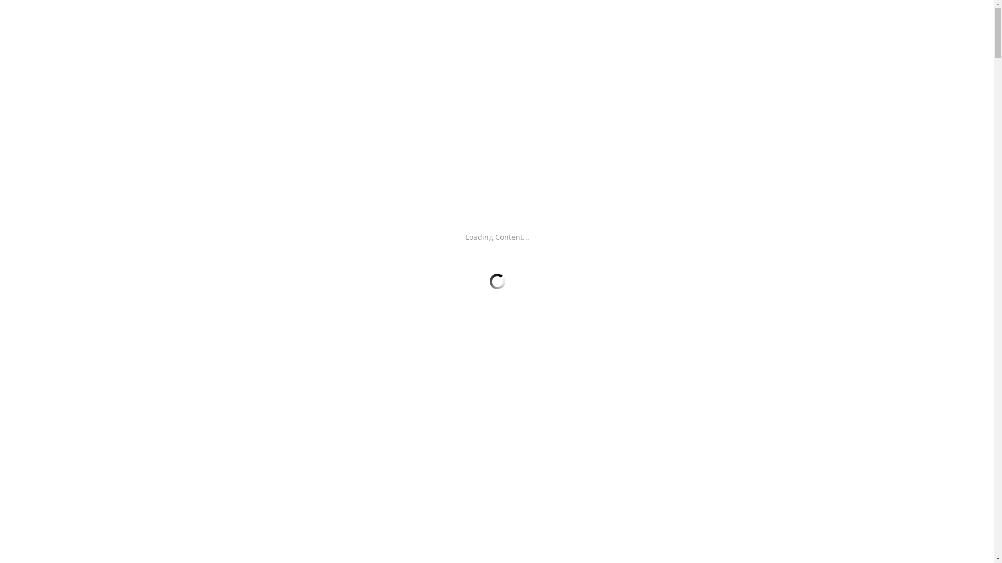 The image size is (1002, 563). Describe the element at coordinates (594, 22) in the screenshot. I see `BRANDS` at that location.